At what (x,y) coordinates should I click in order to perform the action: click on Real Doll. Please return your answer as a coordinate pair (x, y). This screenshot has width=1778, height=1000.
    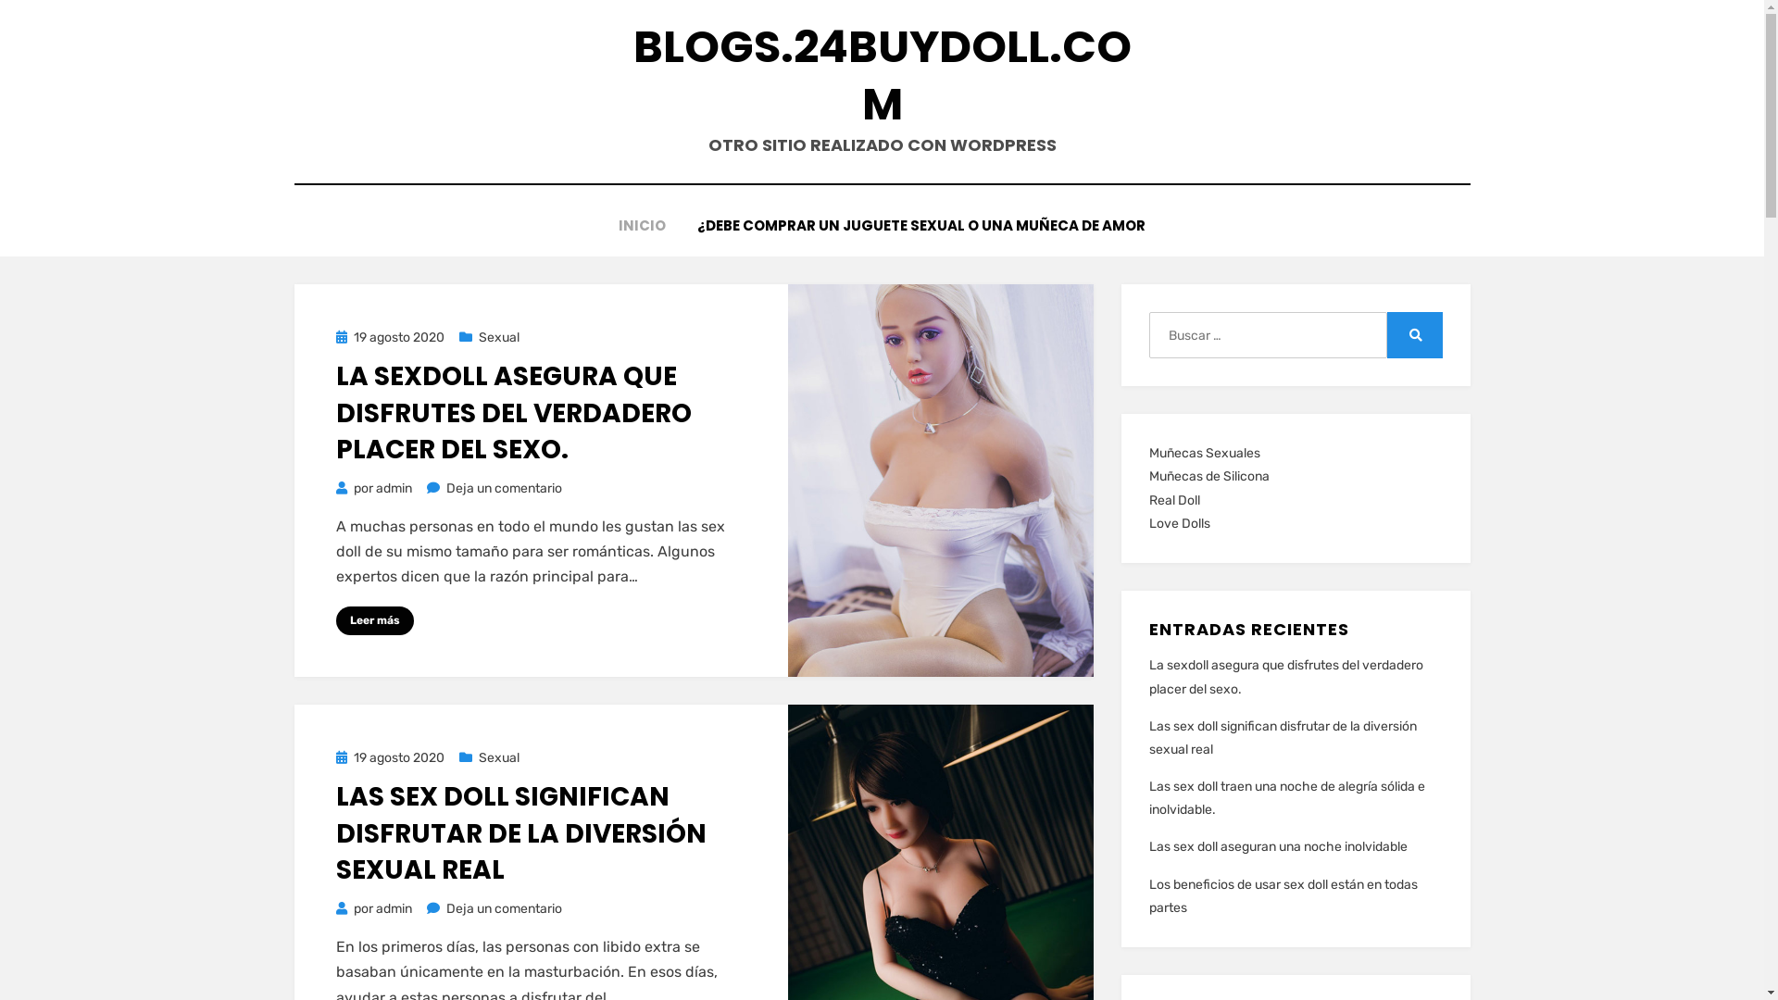
    Looking at the image, I should click on (1174, 500).